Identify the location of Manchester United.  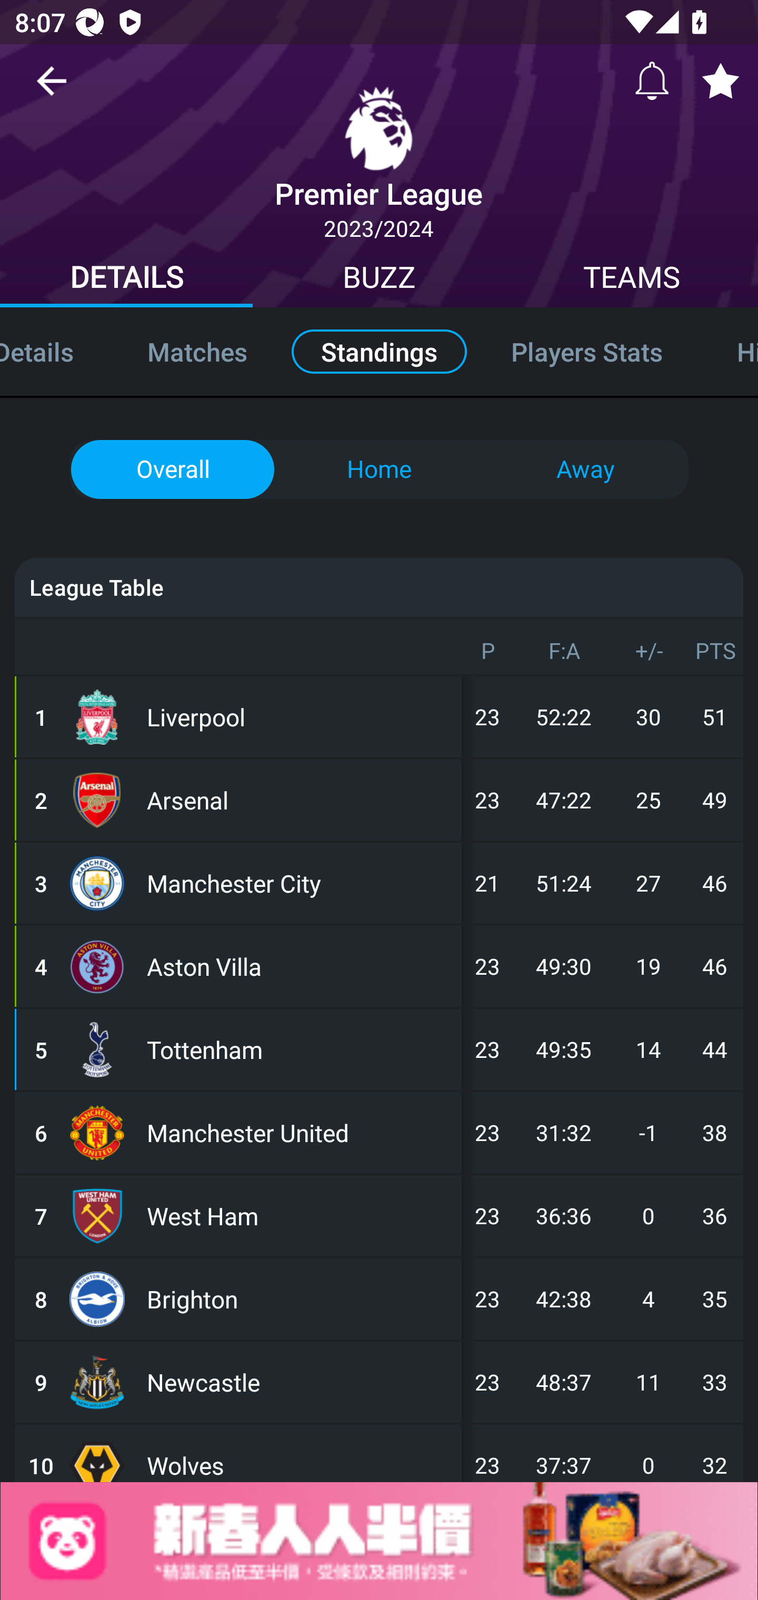
(300, 1133).